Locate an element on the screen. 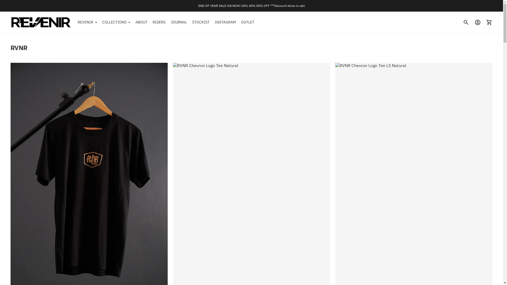 This screenshot has width=507, height=285. Cart is located at coordinates (489, 22).